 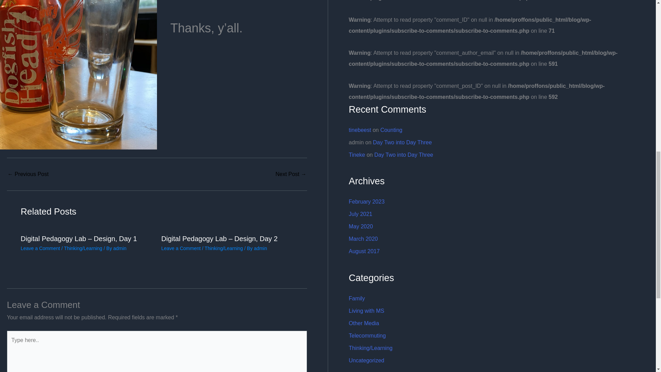 What do you see at coordinates (260, 248) in the screenshot?
I see `admin` at bounding box center [260, 248].